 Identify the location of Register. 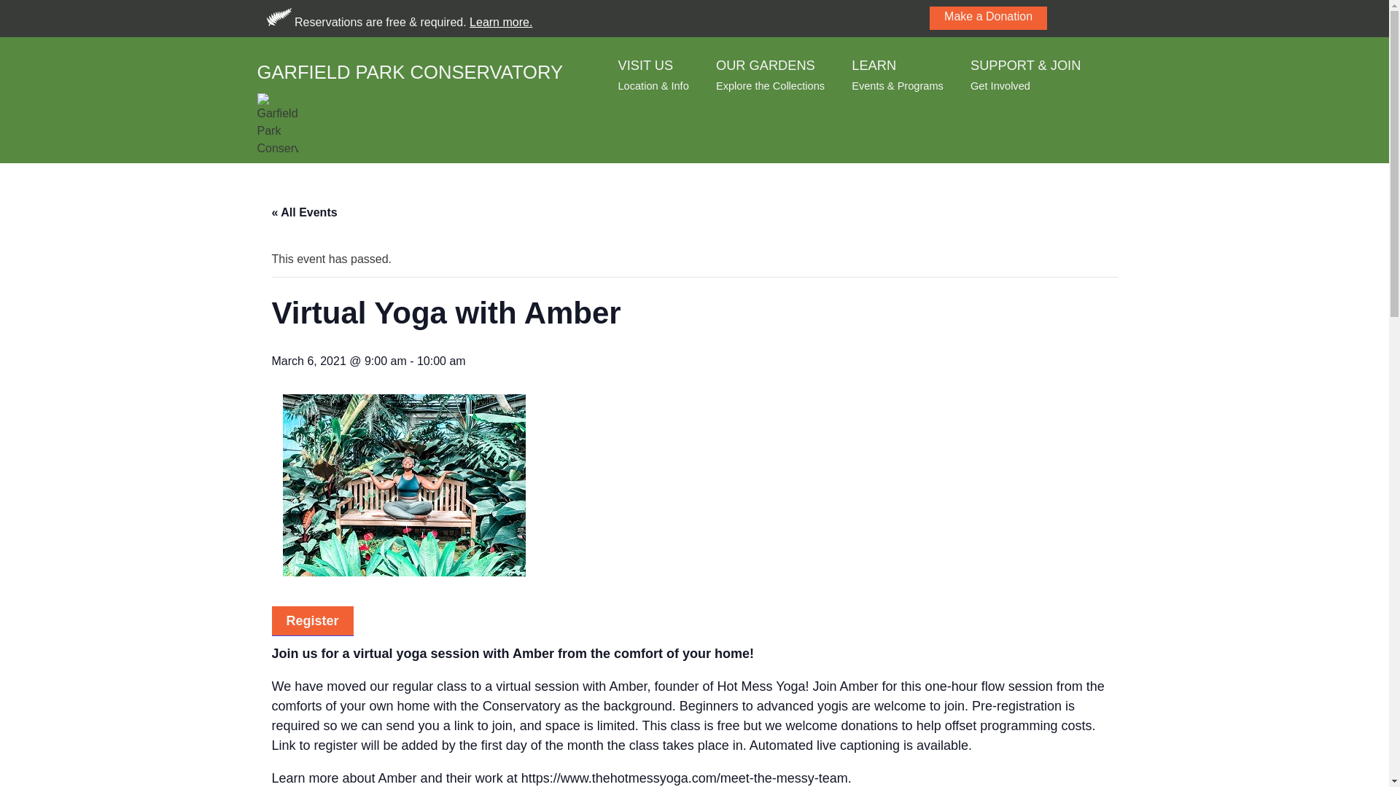
(500, 22).